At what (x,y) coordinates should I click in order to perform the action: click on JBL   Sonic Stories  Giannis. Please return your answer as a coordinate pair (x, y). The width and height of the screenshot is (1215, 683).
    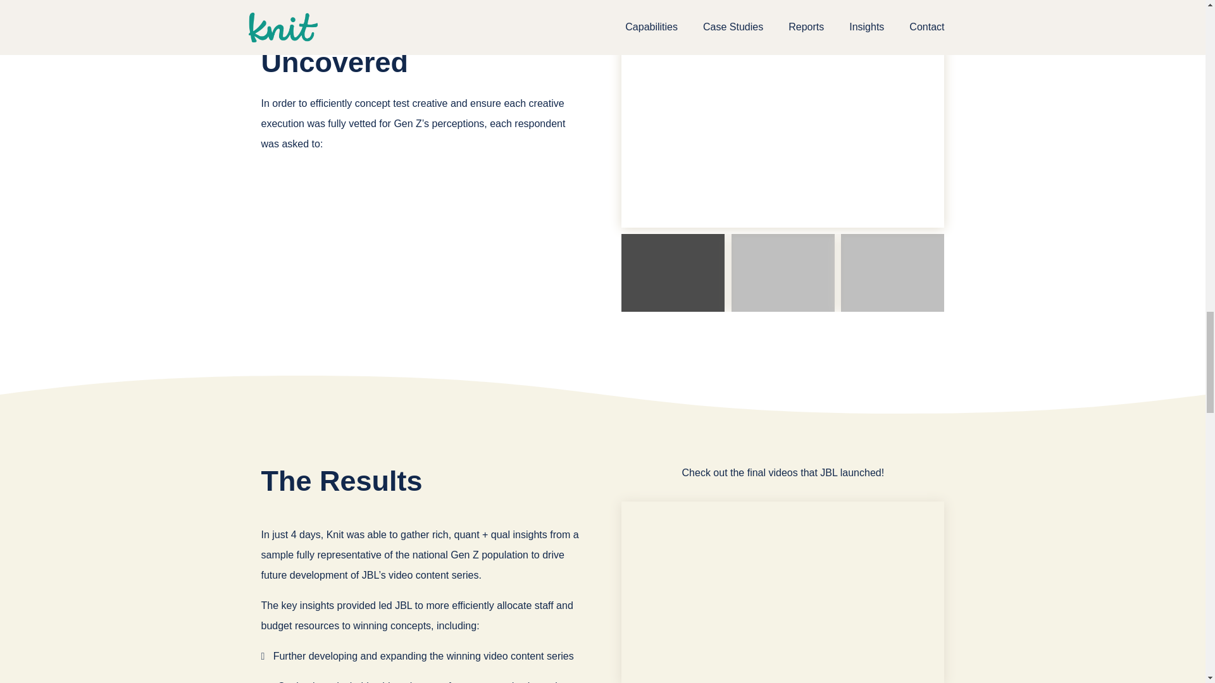
    Looking at the image, I should click on (782, 137).